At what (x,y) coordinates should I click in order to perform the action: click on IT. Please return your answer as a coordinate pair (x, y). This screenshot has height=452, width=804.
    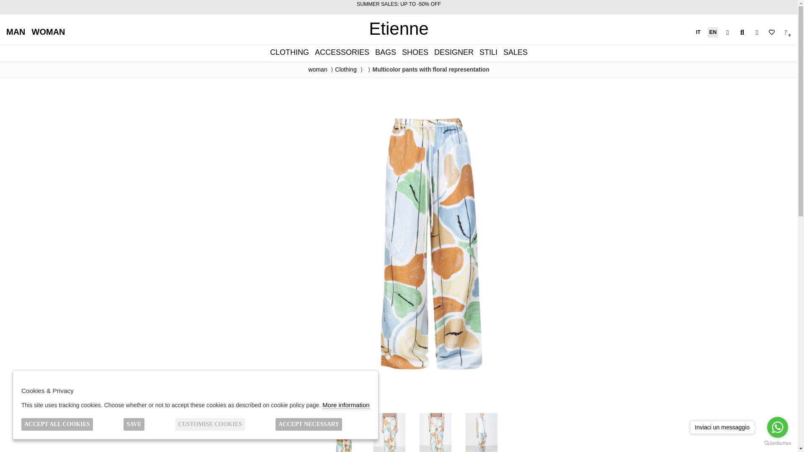
    Looking at the image, I should click on (698, 32).